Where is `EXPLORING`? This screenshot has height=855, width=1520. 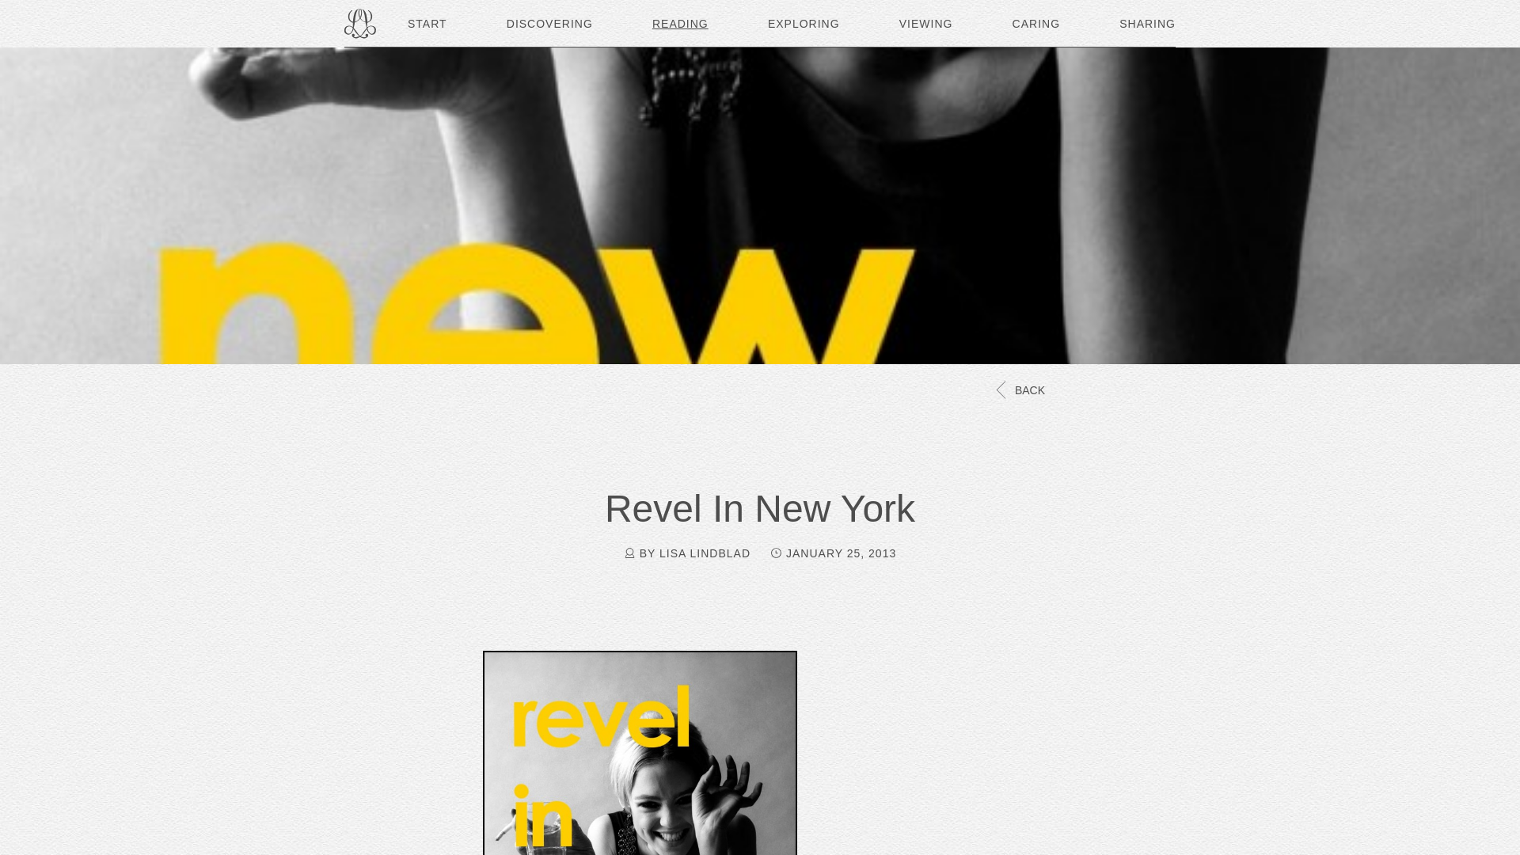 EXPLORING is located at coordinates (804, 24).